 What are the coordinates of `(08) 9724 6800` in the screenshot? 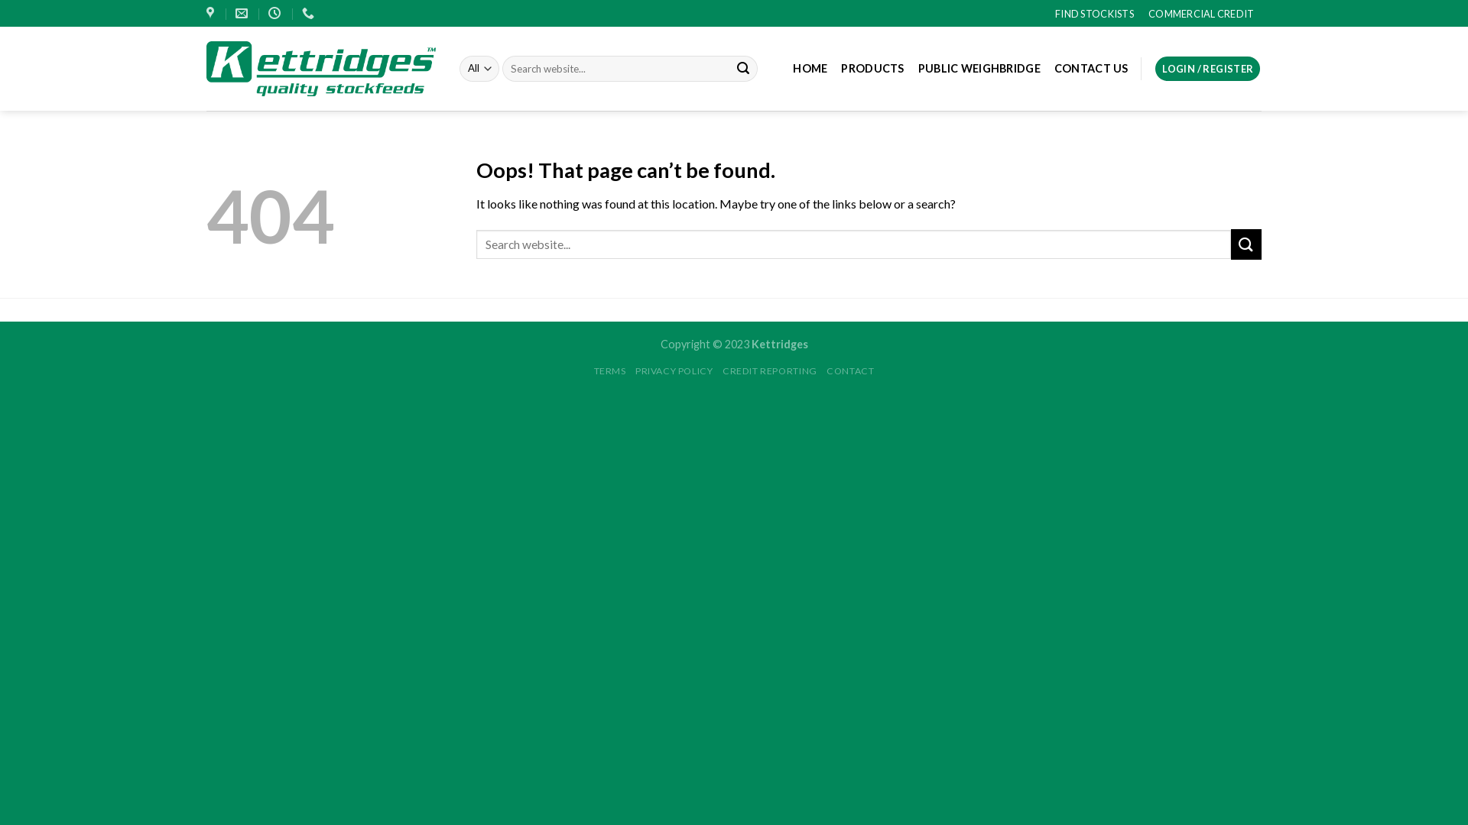 It's located at (310, 14).